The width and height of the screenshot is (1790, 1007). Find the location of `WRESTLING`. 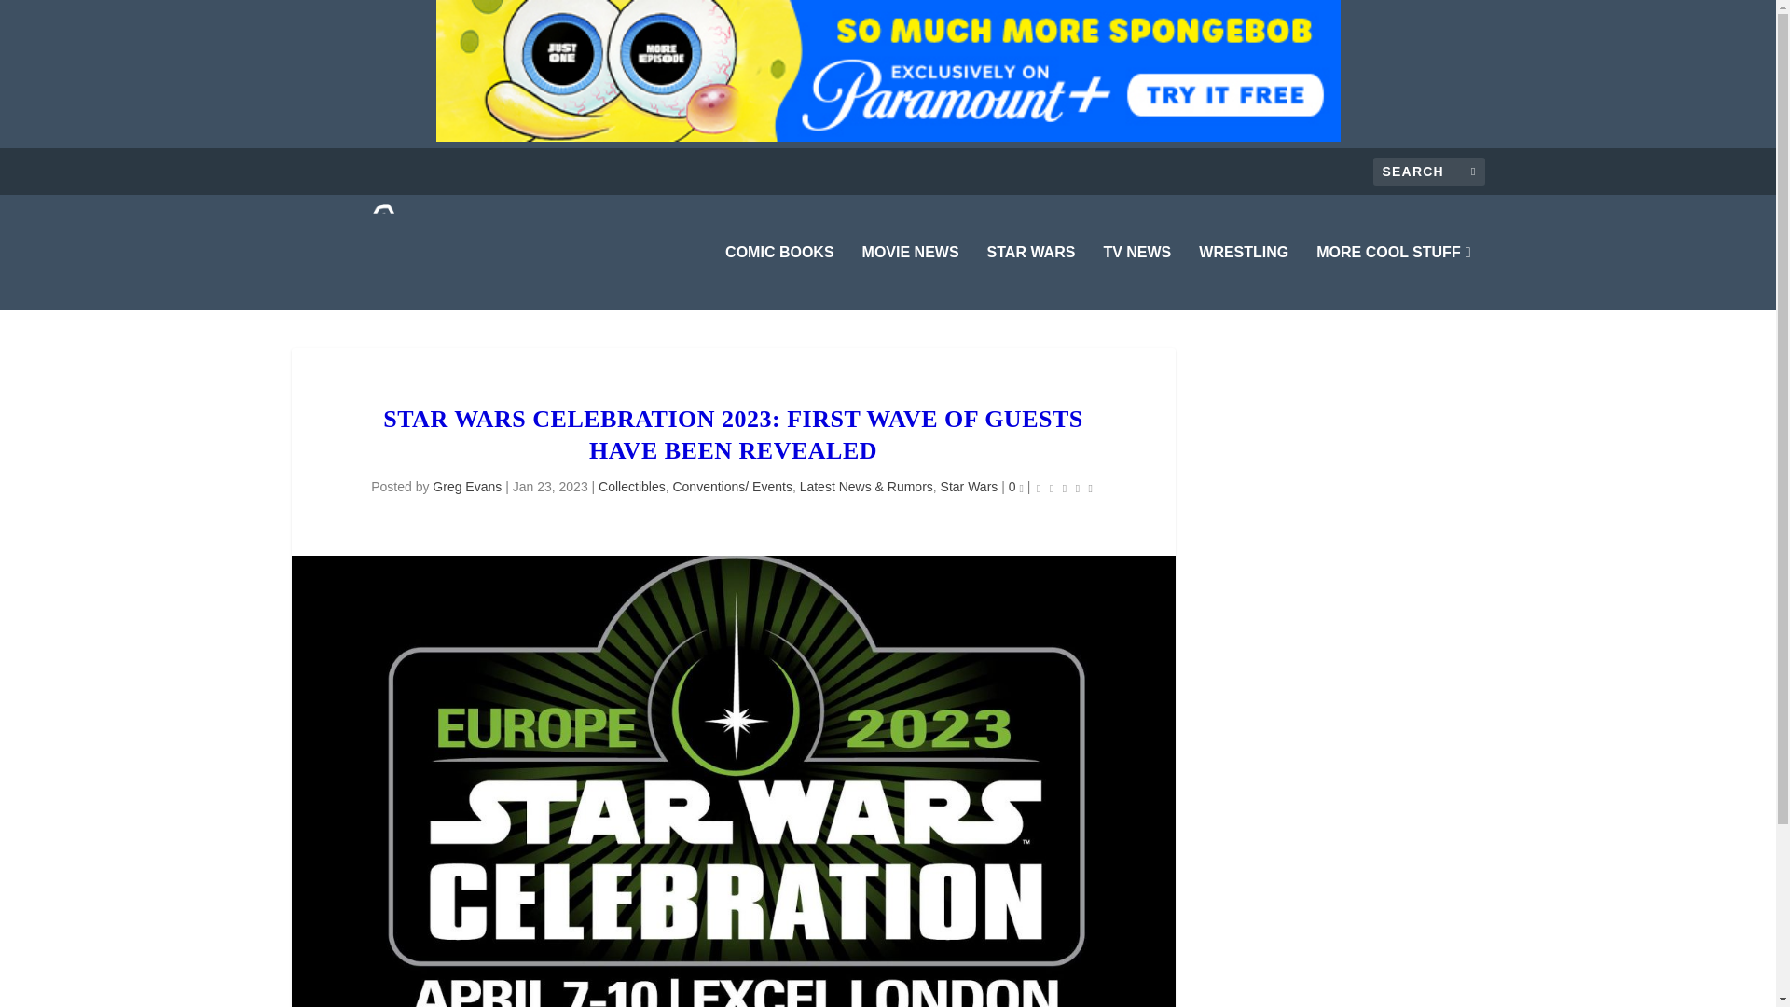

WRESTLING is located at coordinates (1244, 278).